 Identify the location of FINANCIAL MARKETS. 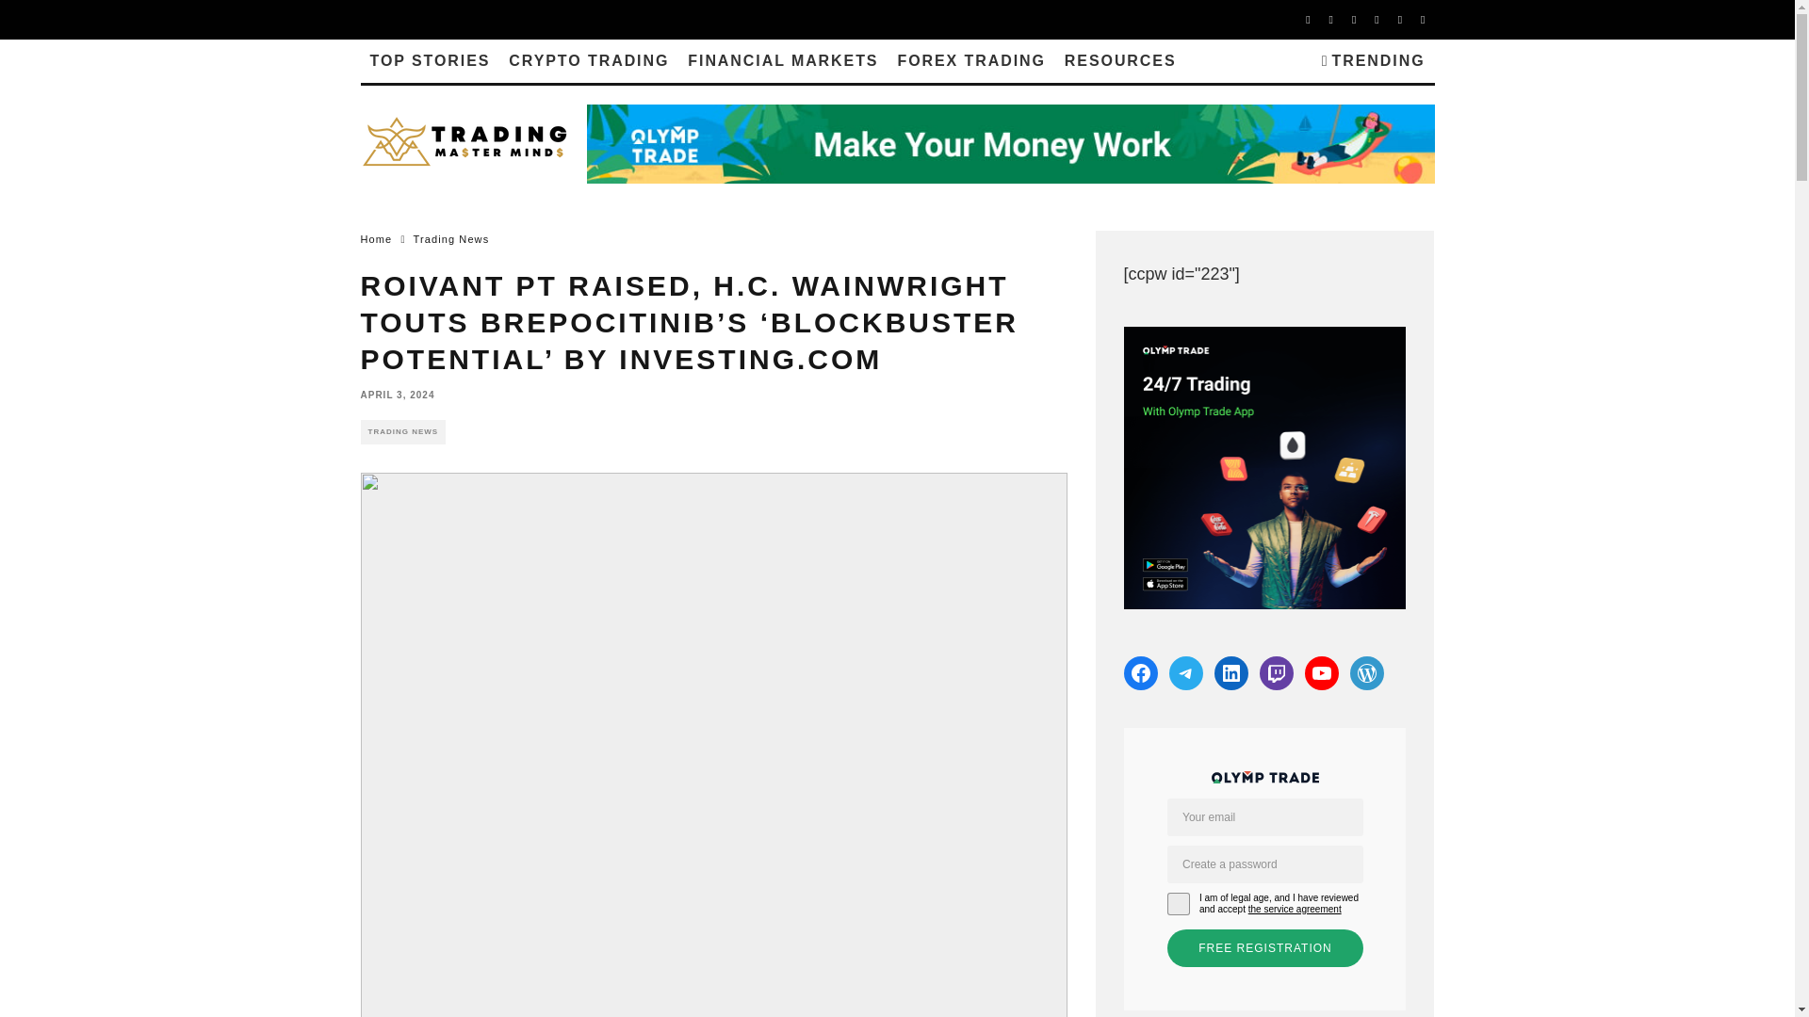
(783, 60).